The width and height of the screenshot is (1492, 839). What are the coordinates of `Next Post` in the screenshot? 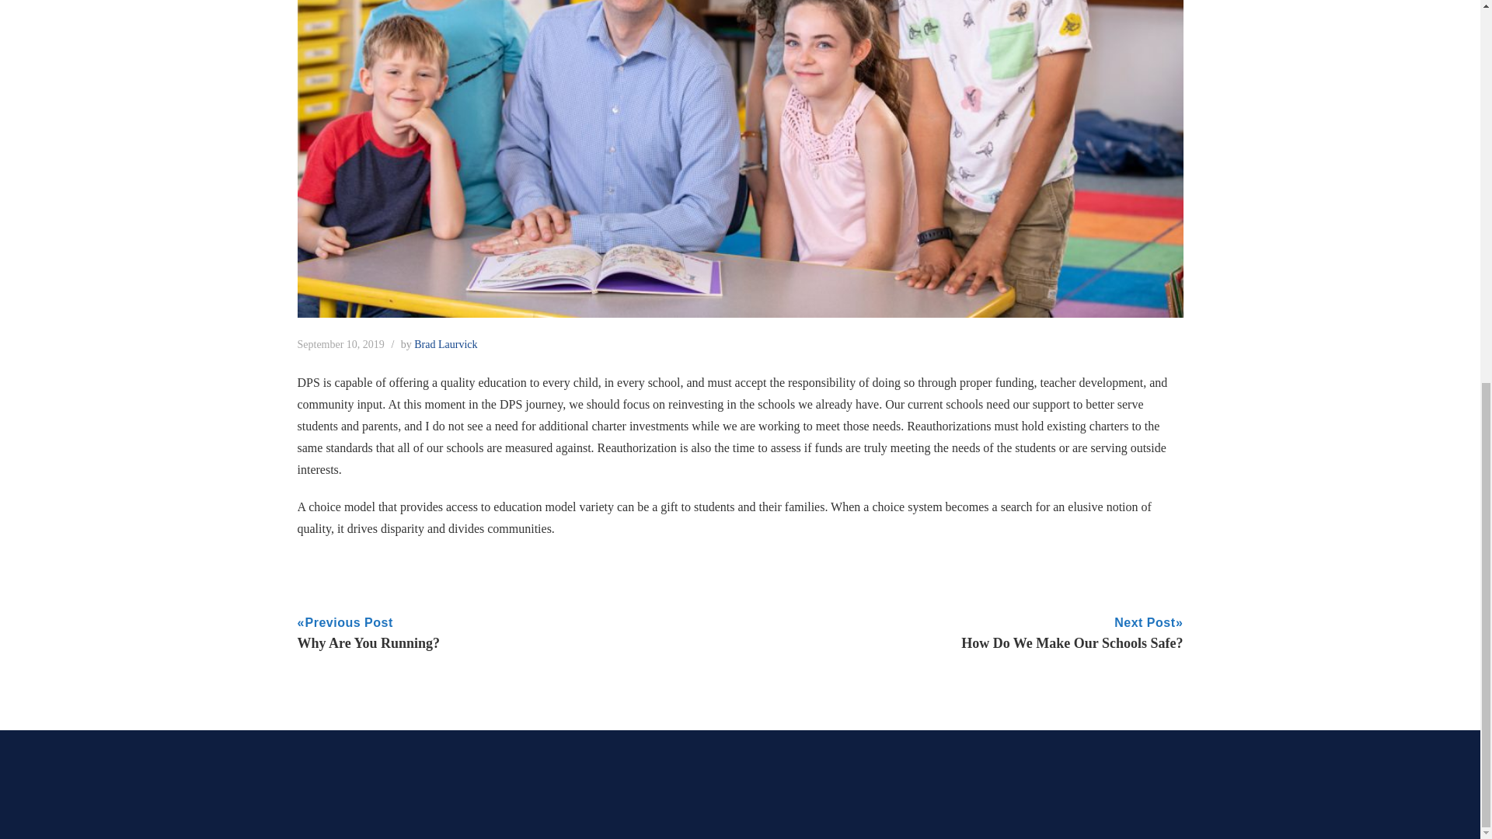 It's located at (1145, 623).